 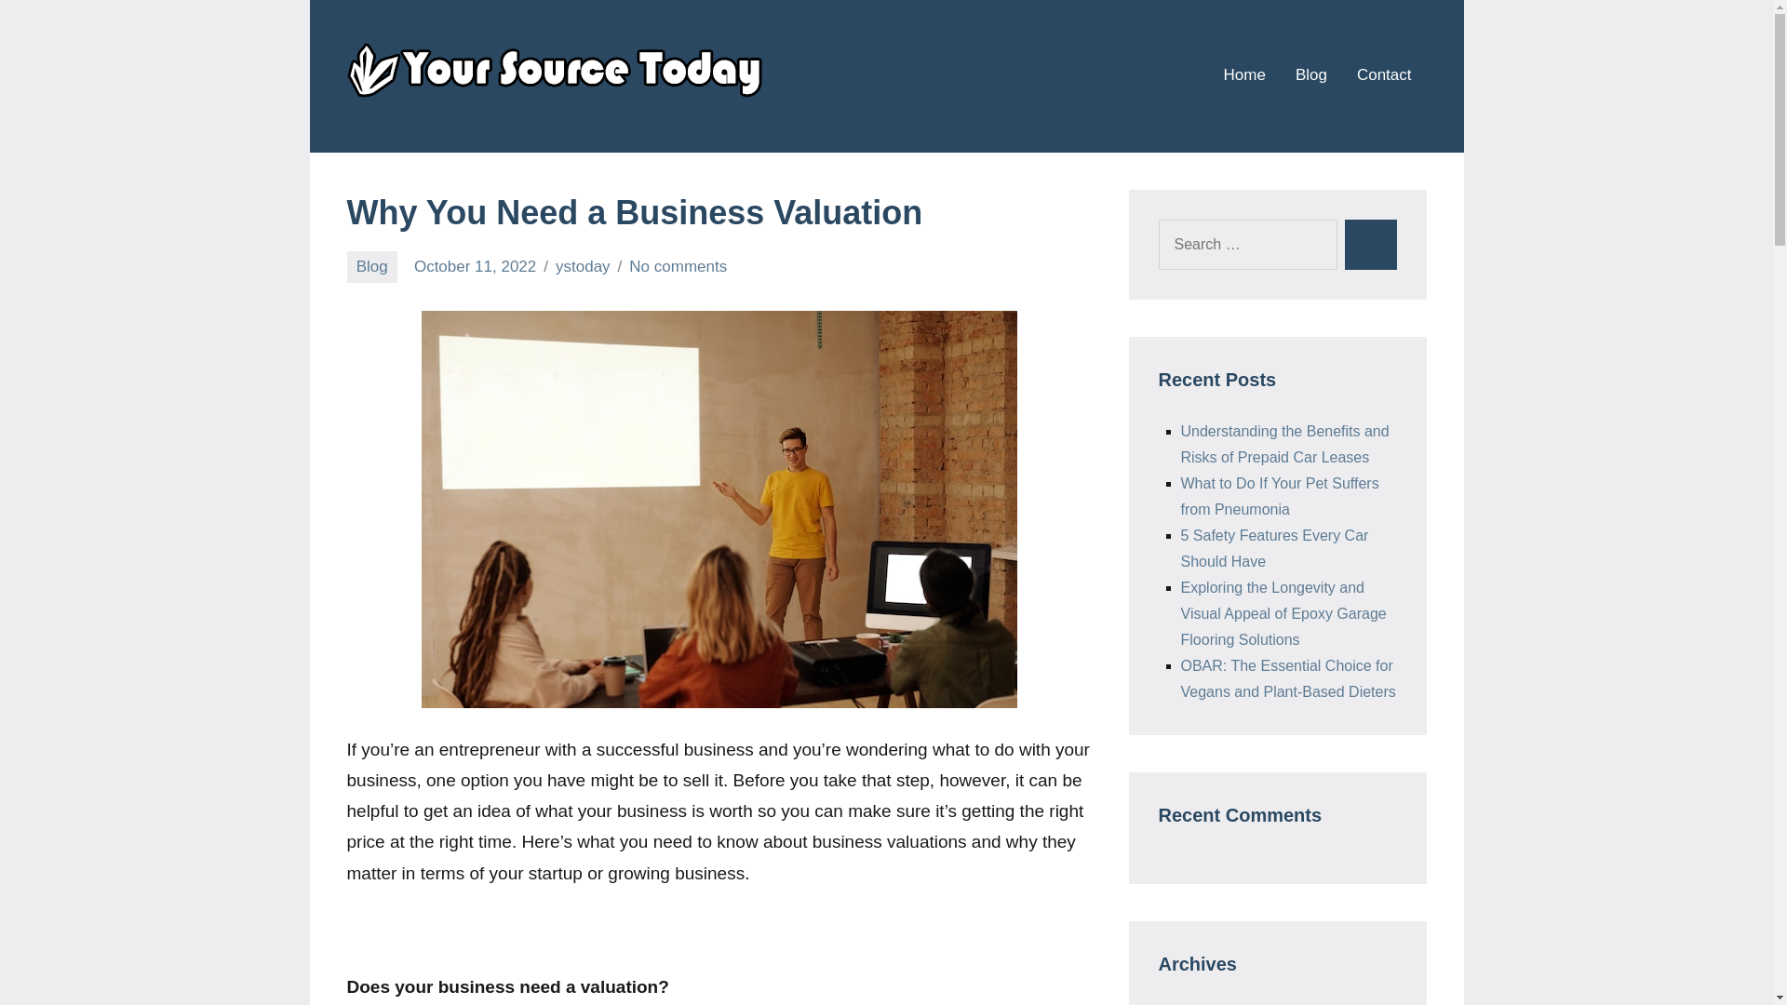 What do you see at coordinates (583, 266) in the screenshot?
I see `ystoday` at bounding box center [583, 266].